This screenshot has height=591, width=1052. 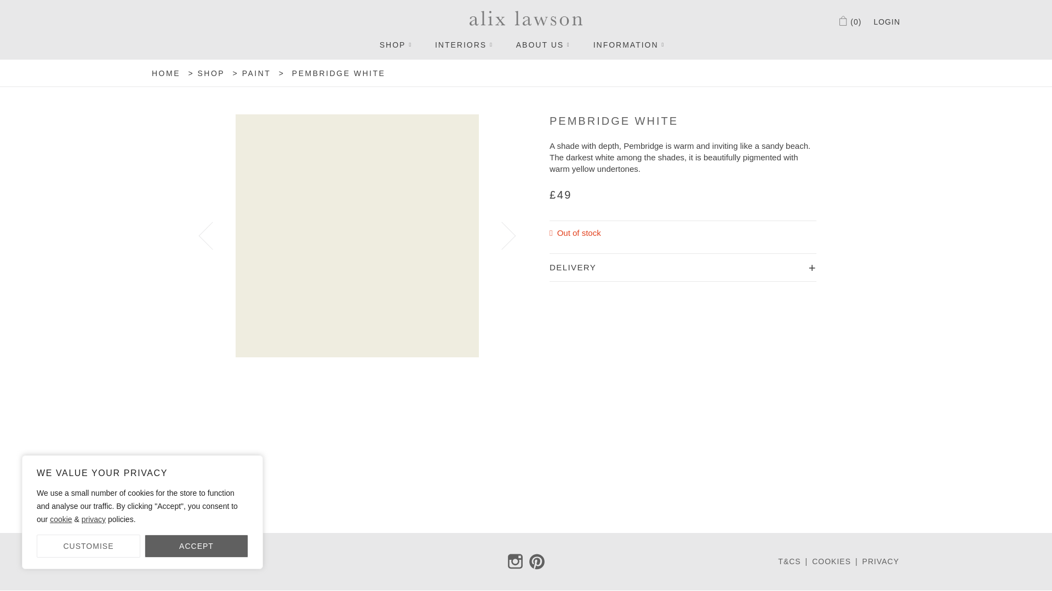 What do you see at coordinates (526, 20) in the screenshot?
I see `MODERN, MINIMAL HOMEWARE INSPIRED BY NATURE` at bounding box center [526, 20].